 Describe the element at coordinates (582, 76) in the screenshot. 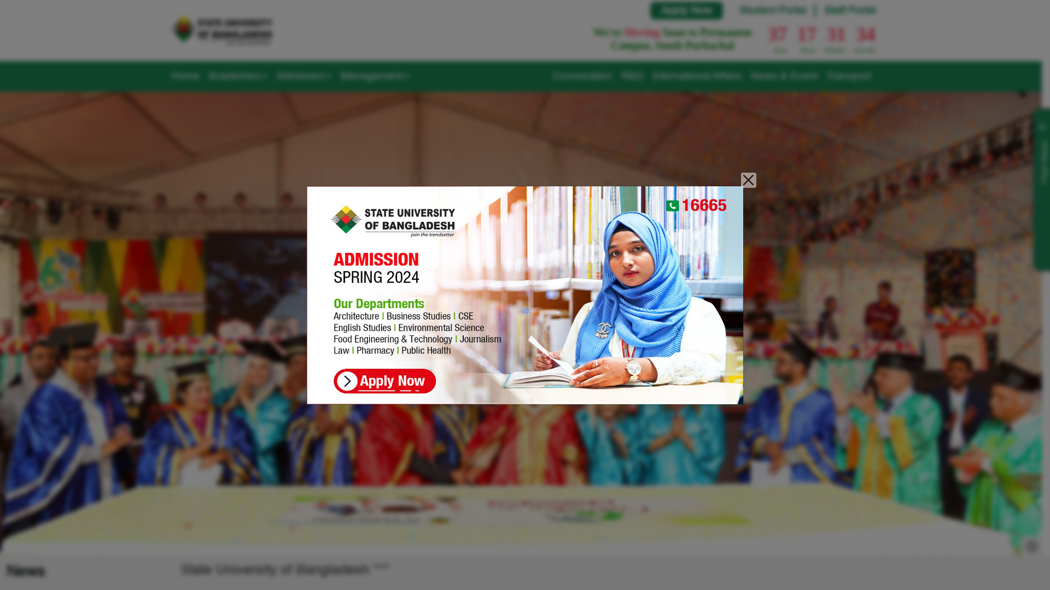

I see `Convocation` at that location.